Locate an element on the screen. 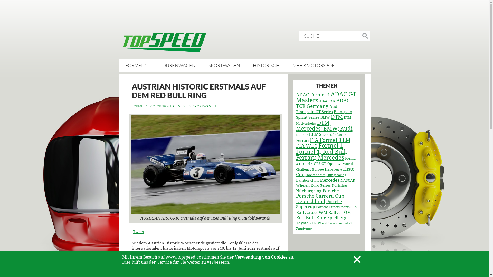 Image resolution: width=493 pixels, height=277 pixels. DTM - Hockenheim is located at coordinates (324, 121).